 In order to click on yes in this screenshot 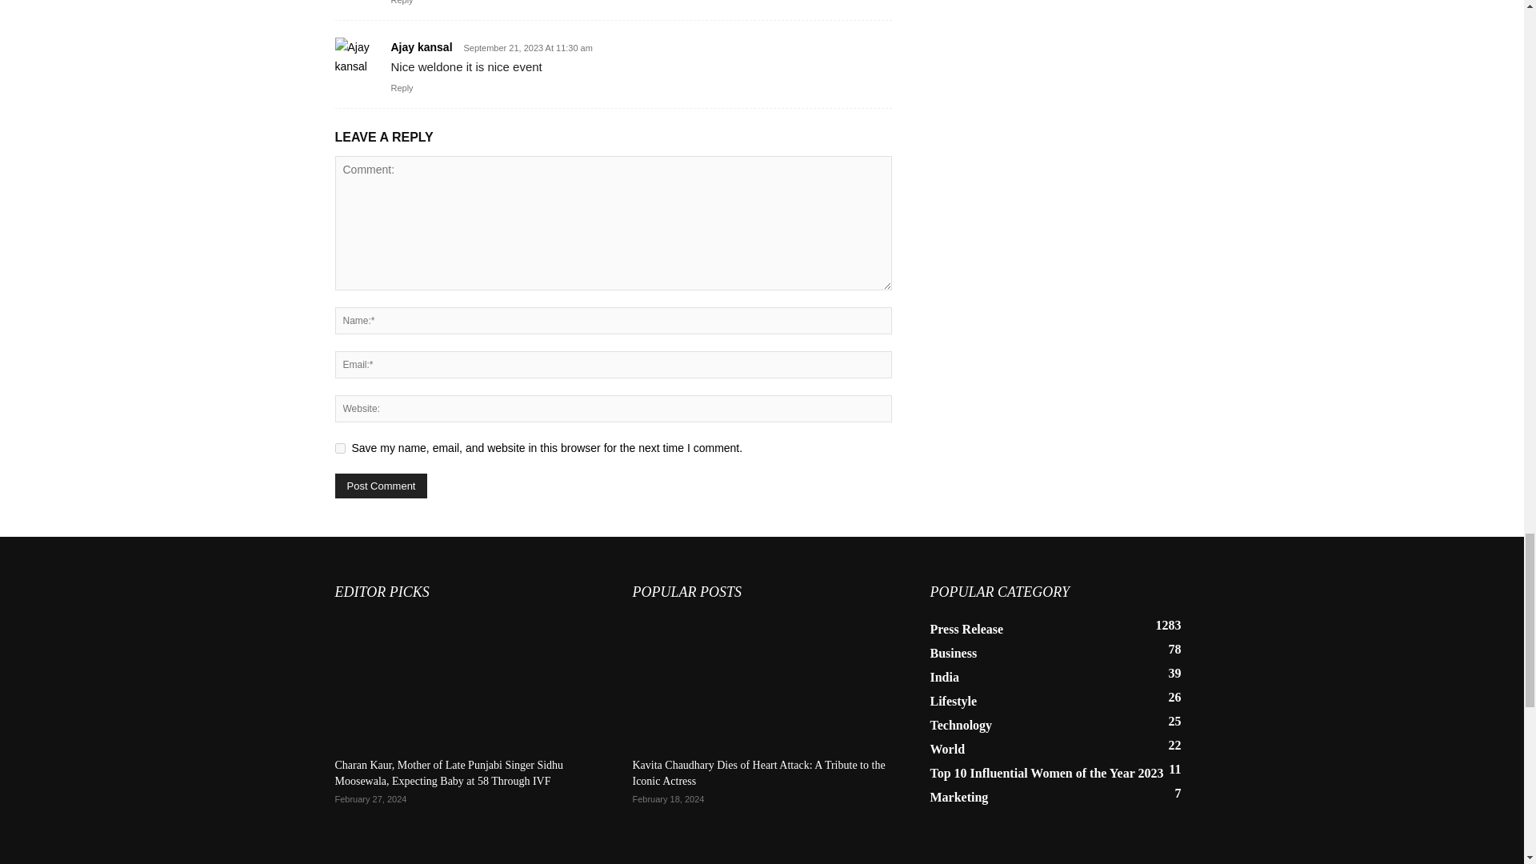, I will do `click(339, 448)`.